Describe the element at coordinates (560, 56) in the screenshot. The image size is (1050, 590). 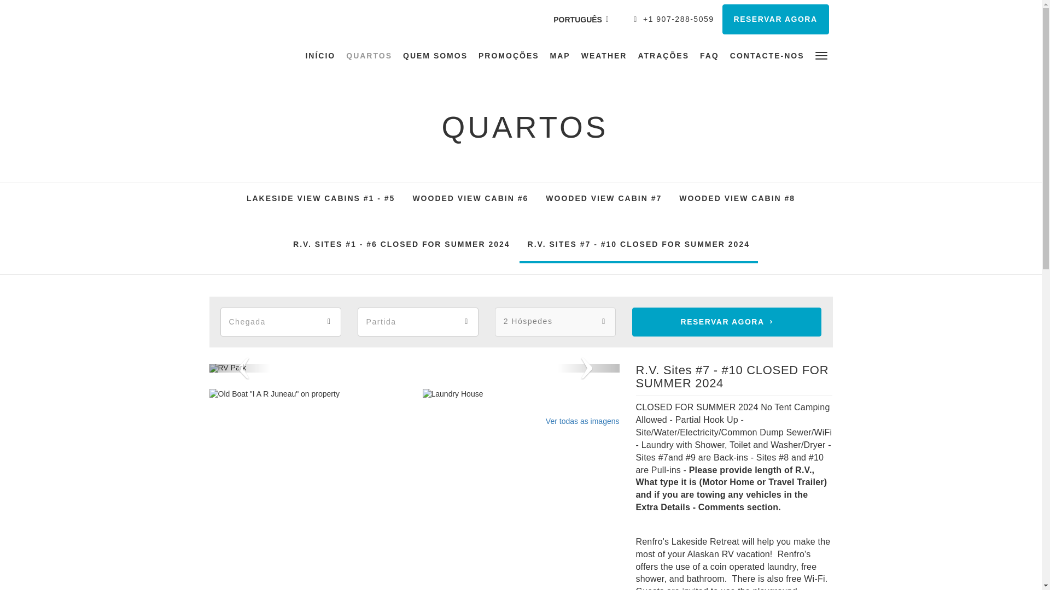
I see `MAP` at that location.